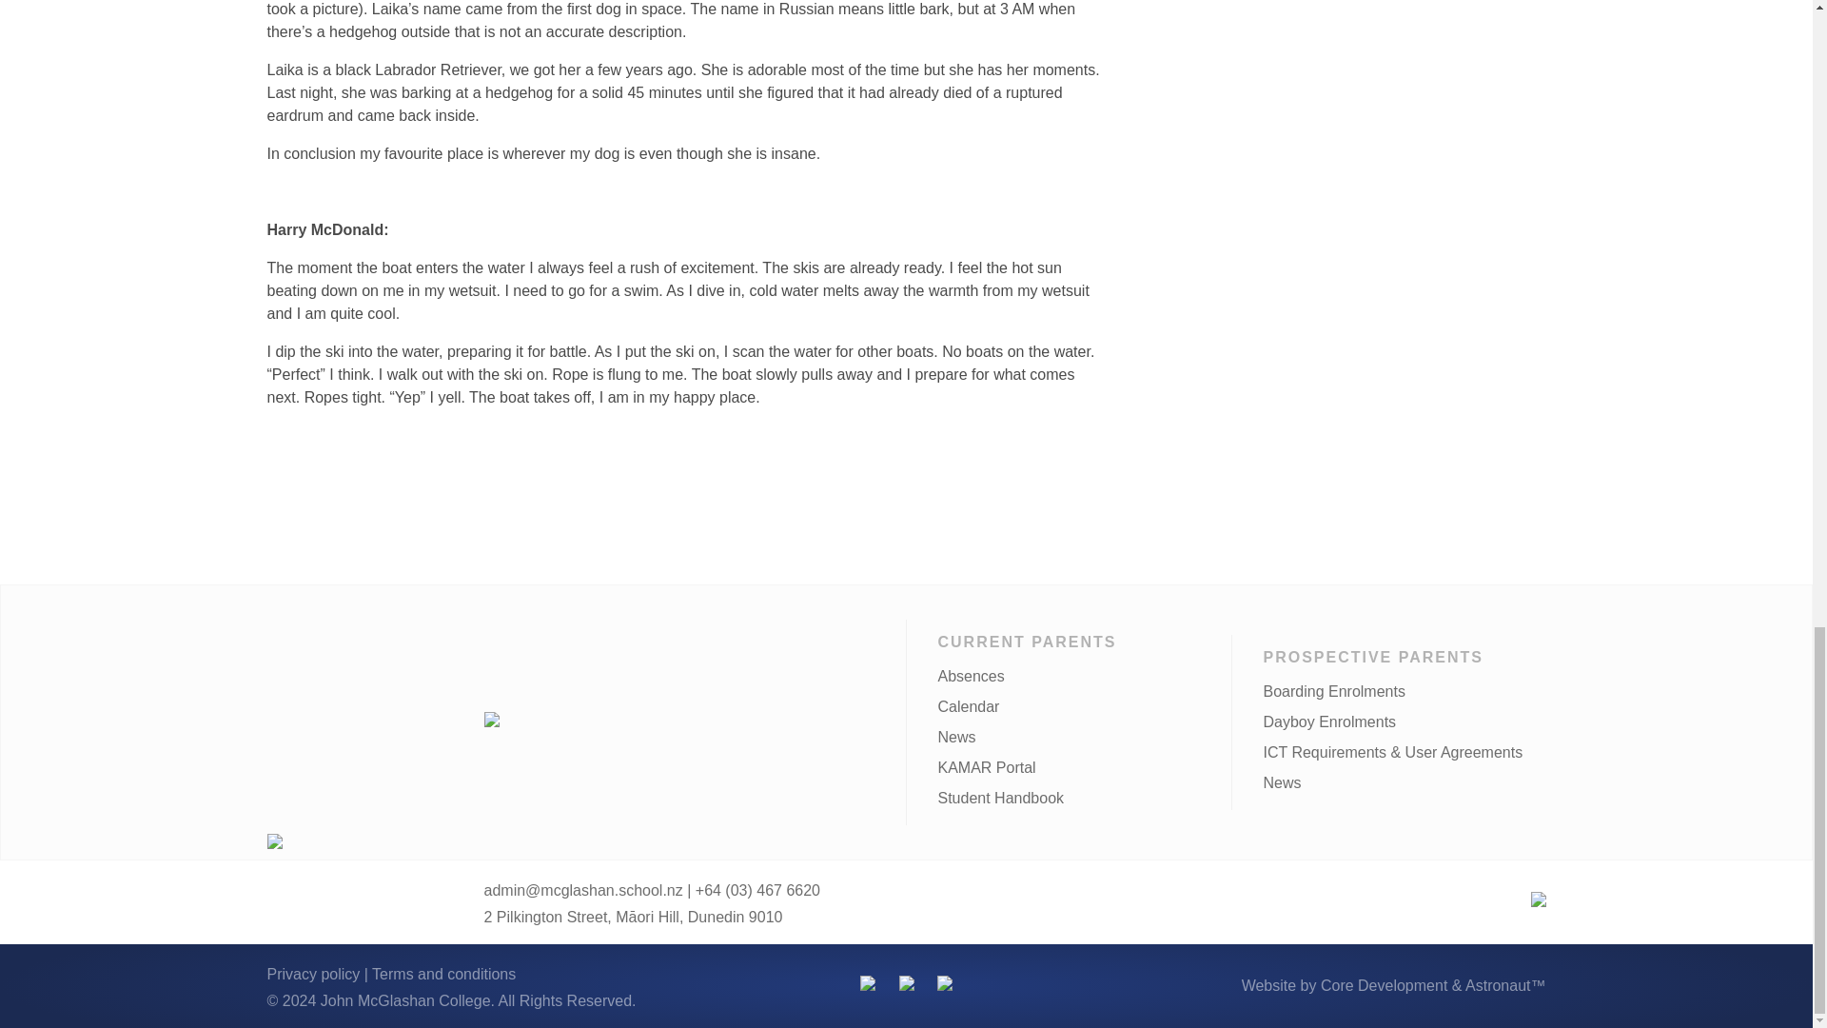 The height and width of the screenshot is (1028, 1827). What do you see at coordinates (955, 737) in the screenshot?
I see `News` at bounding box center [955, 737].